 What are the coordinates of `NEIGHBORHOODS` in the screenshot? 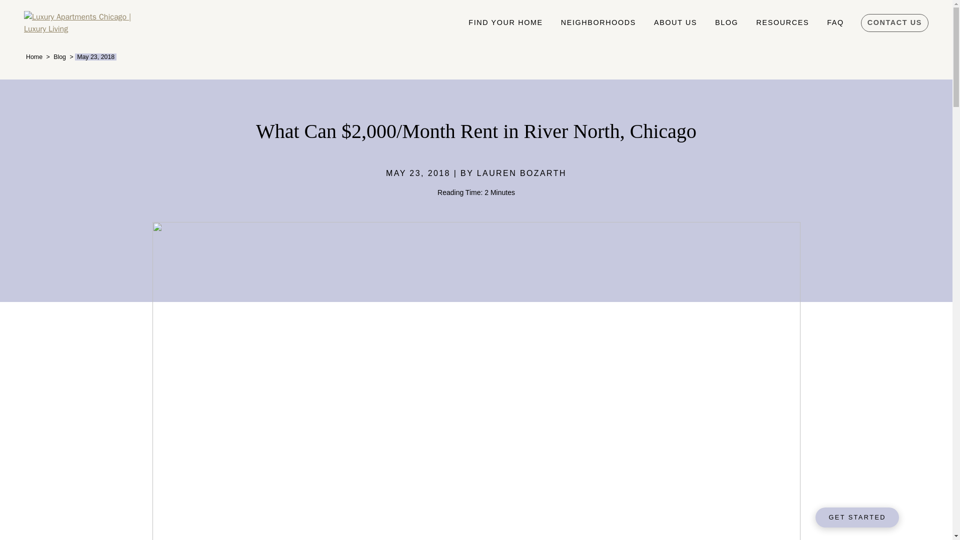 It's located at (598, 22).